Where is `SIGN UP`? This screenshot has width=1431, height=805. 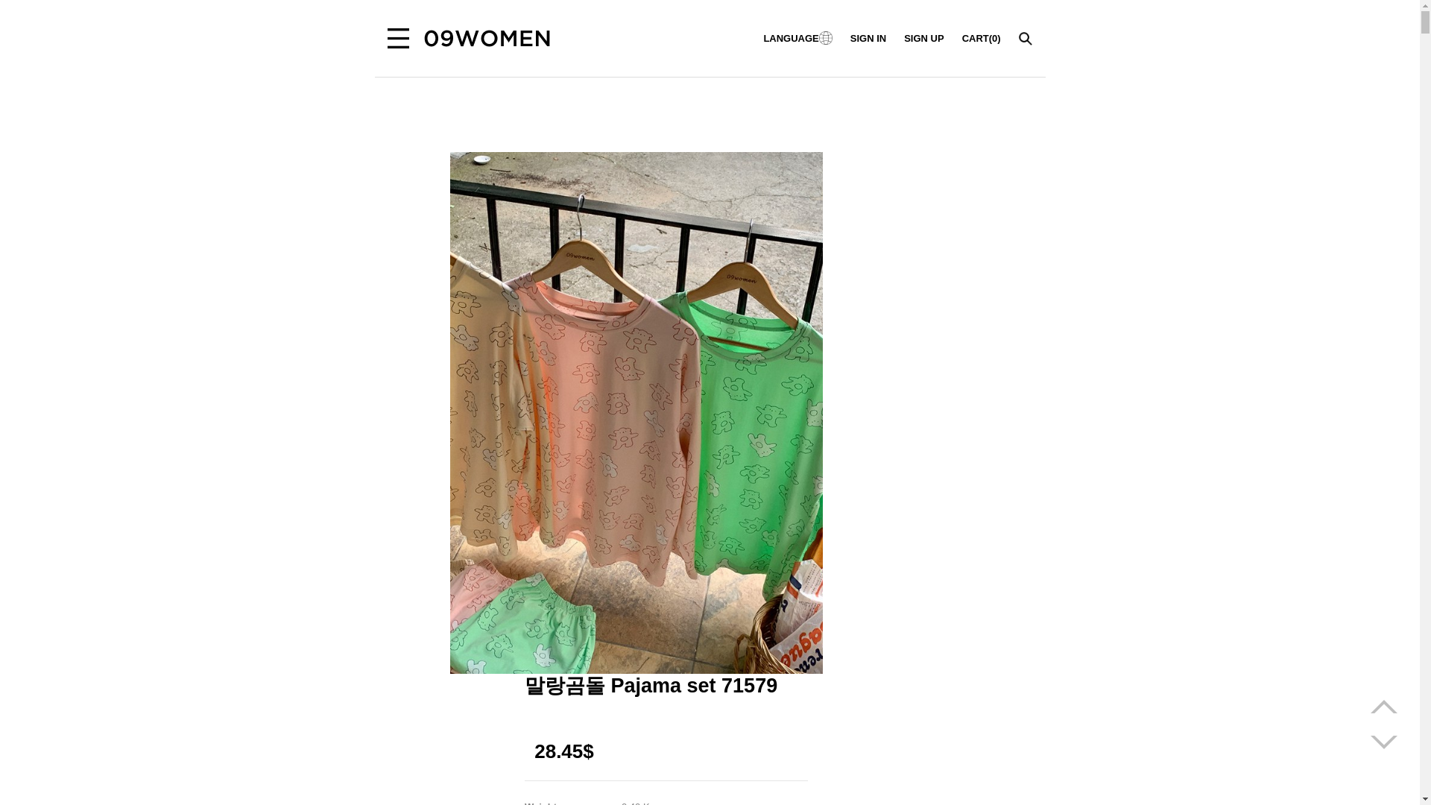
SIGN UP is located at coordinates (923, 39).